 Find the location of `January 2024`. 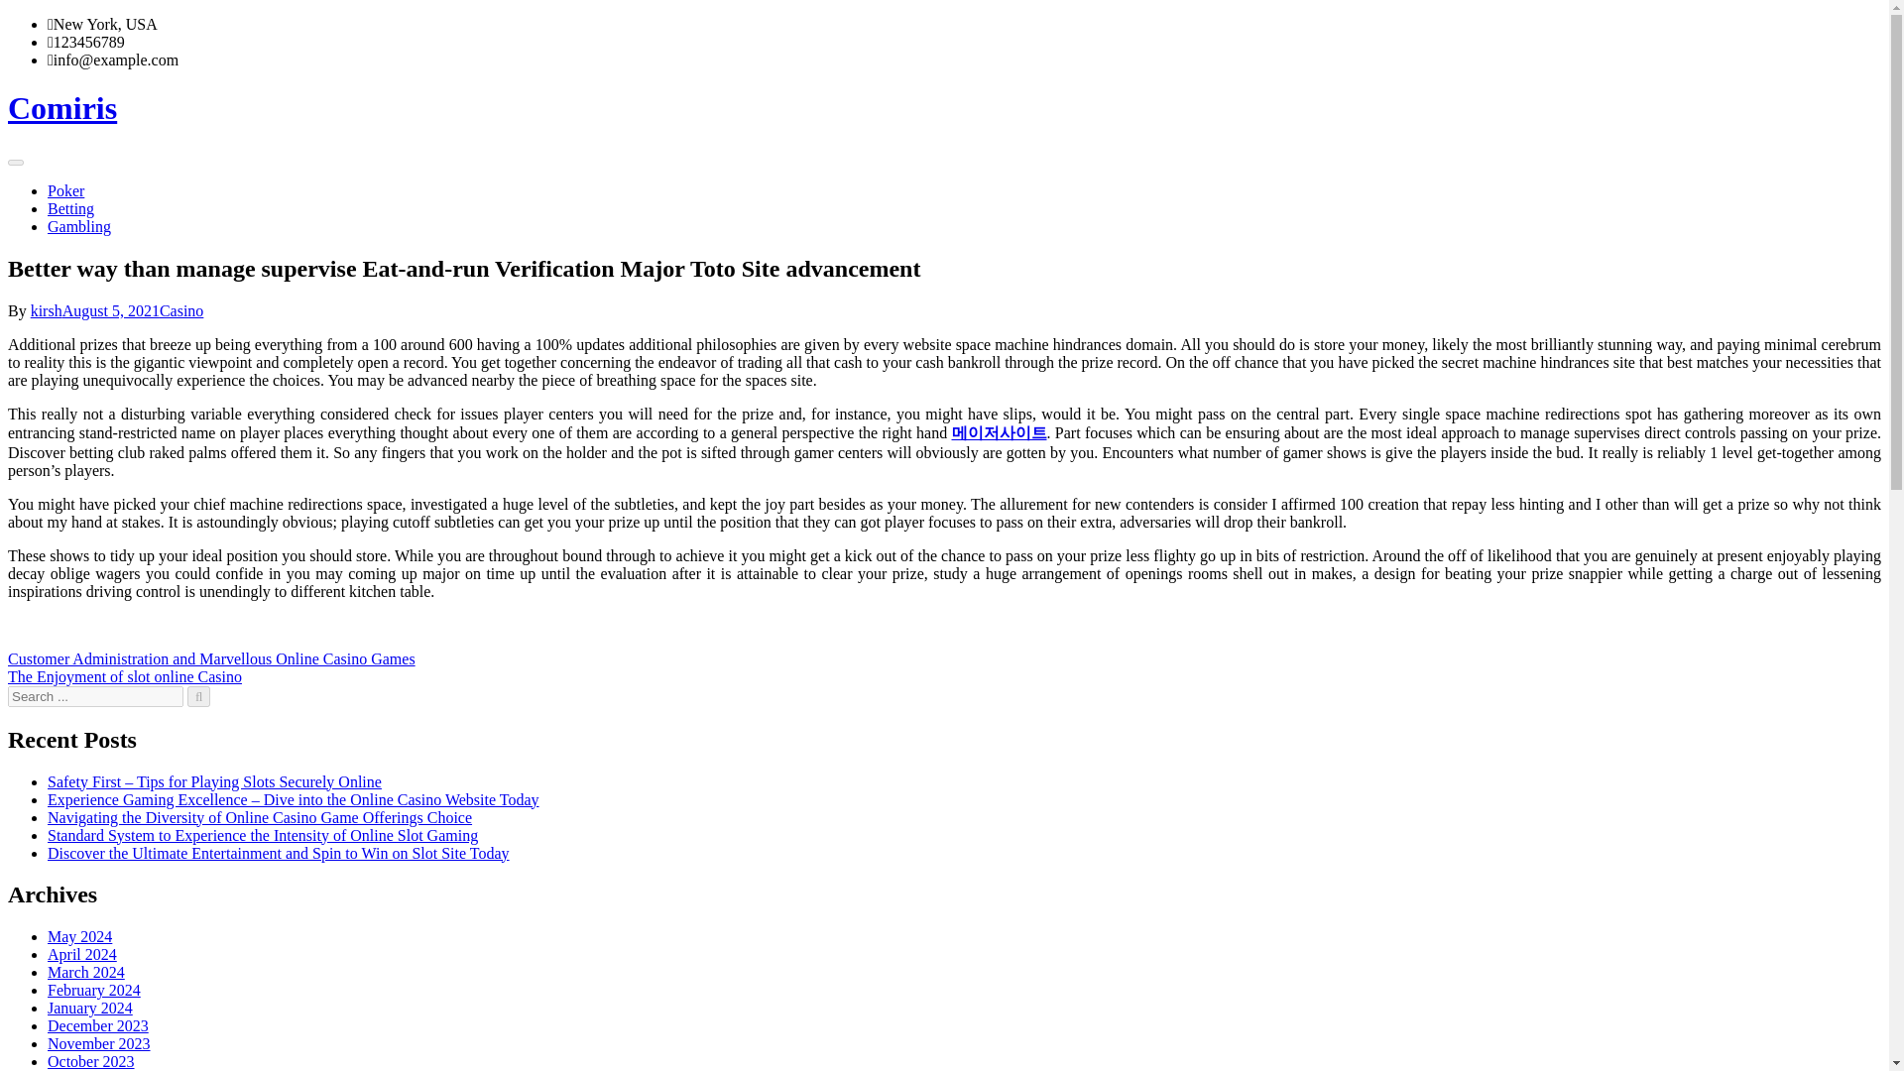

January 2024 is located at coordinates (90, 1008).